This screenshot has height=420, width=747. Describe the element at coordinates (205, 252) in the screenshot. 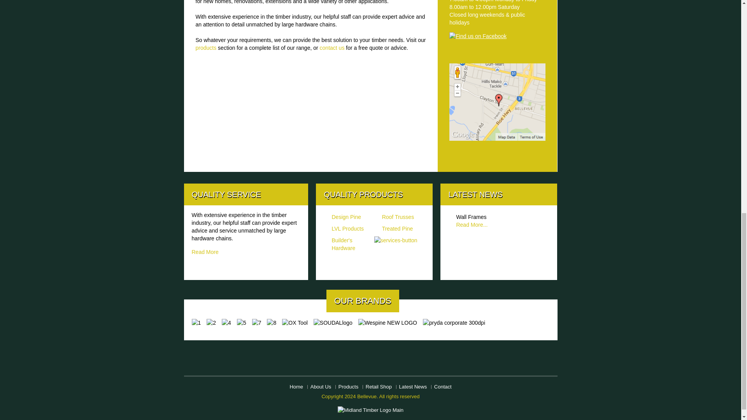

I see `Read More` at that location.